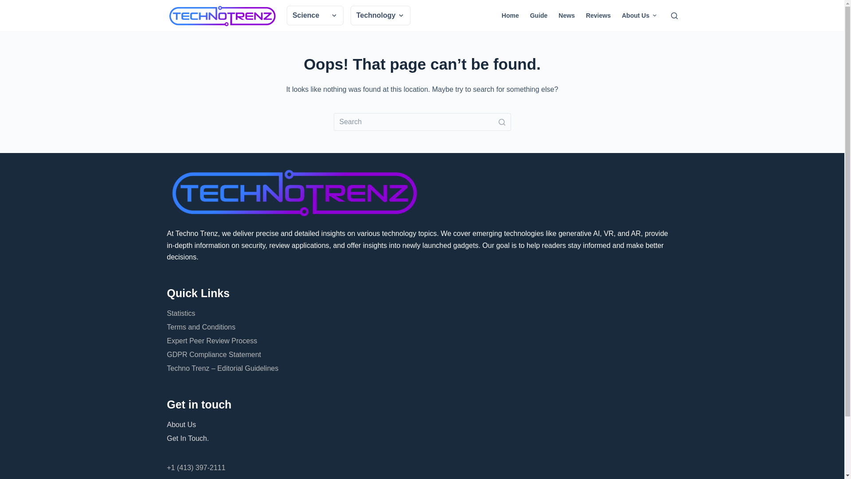 The height and width of the screenshot is (479, 851). I want to click on Virtual Reality Statistics, so click(494, 32).